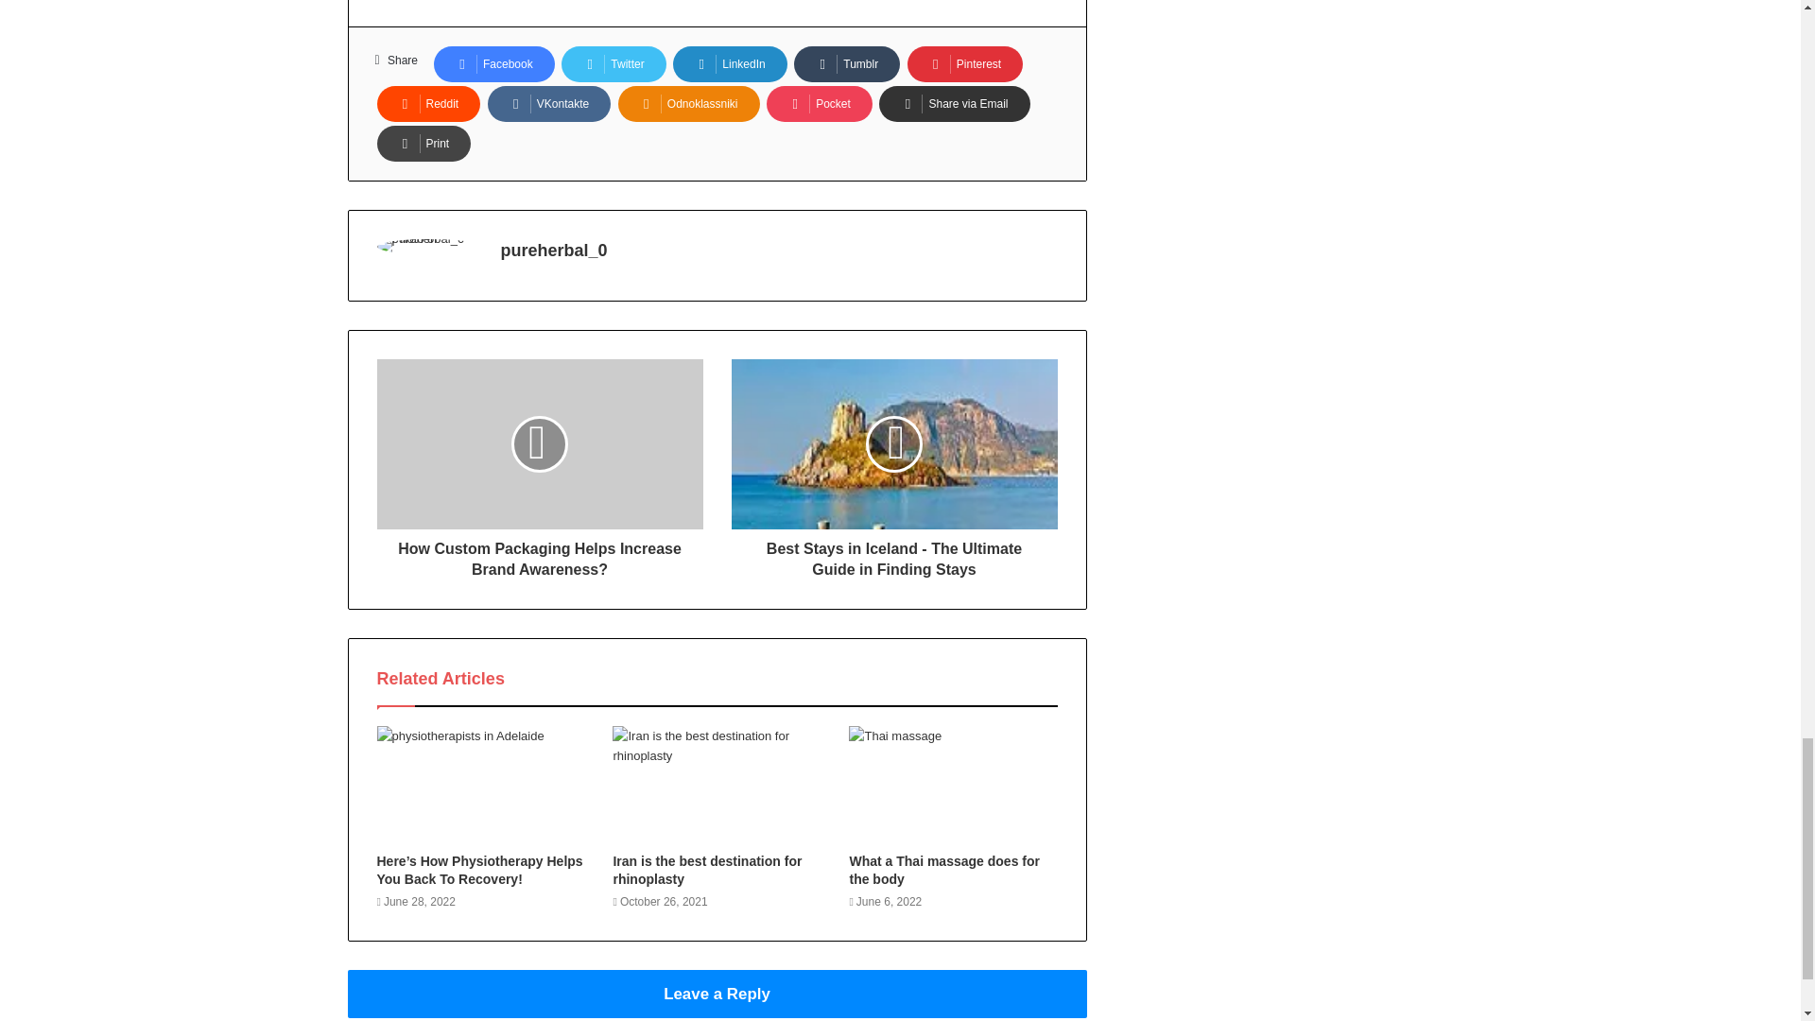  I want to click on Reddit, so click(427, 103).